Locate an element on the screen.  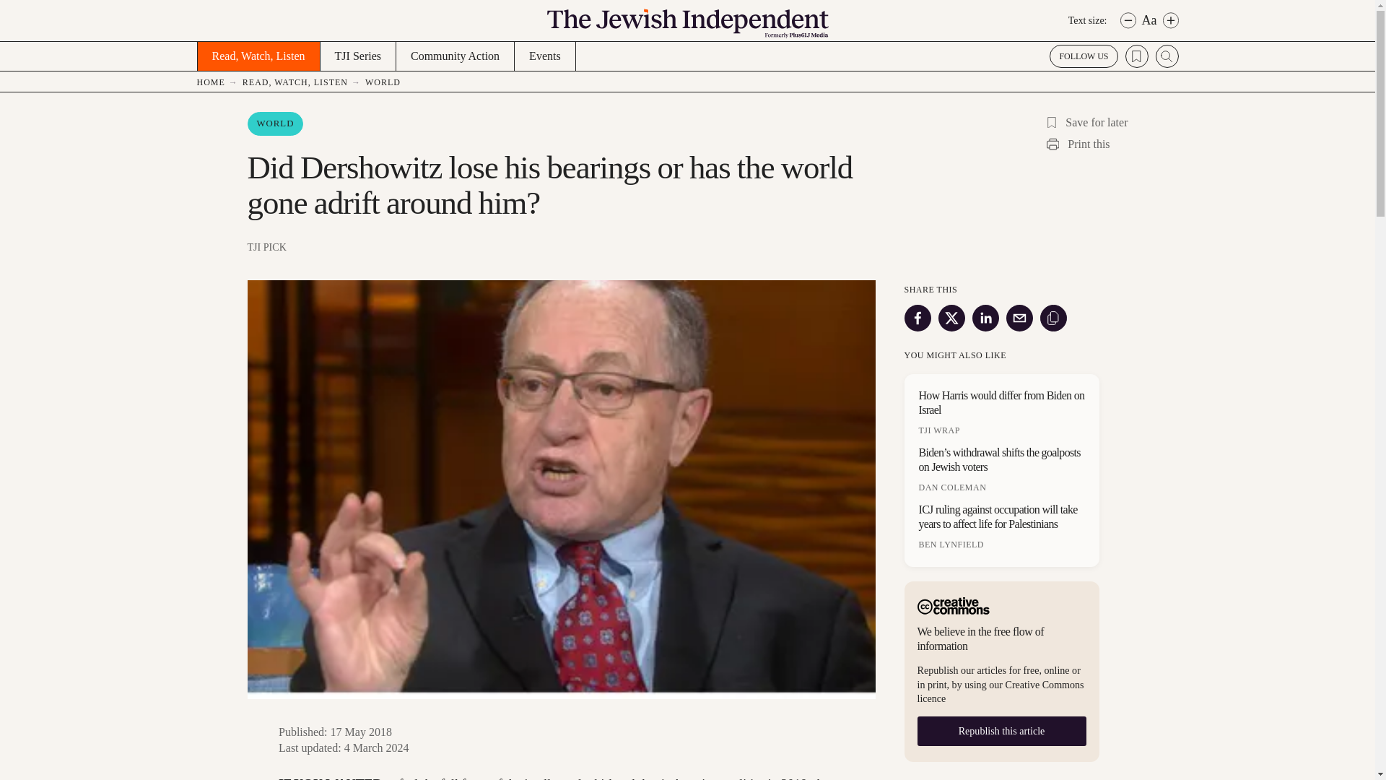
TJI PICK is located at coordinates (560, 247).